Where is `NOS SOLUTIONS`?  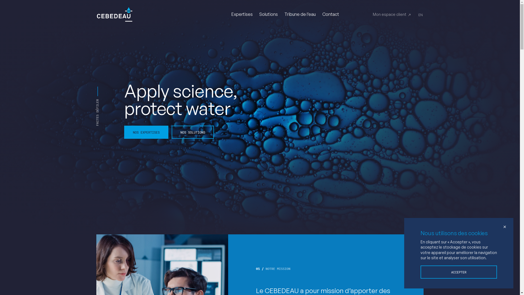 NOS SOLUTIONS is located at coordinates (193, 132).